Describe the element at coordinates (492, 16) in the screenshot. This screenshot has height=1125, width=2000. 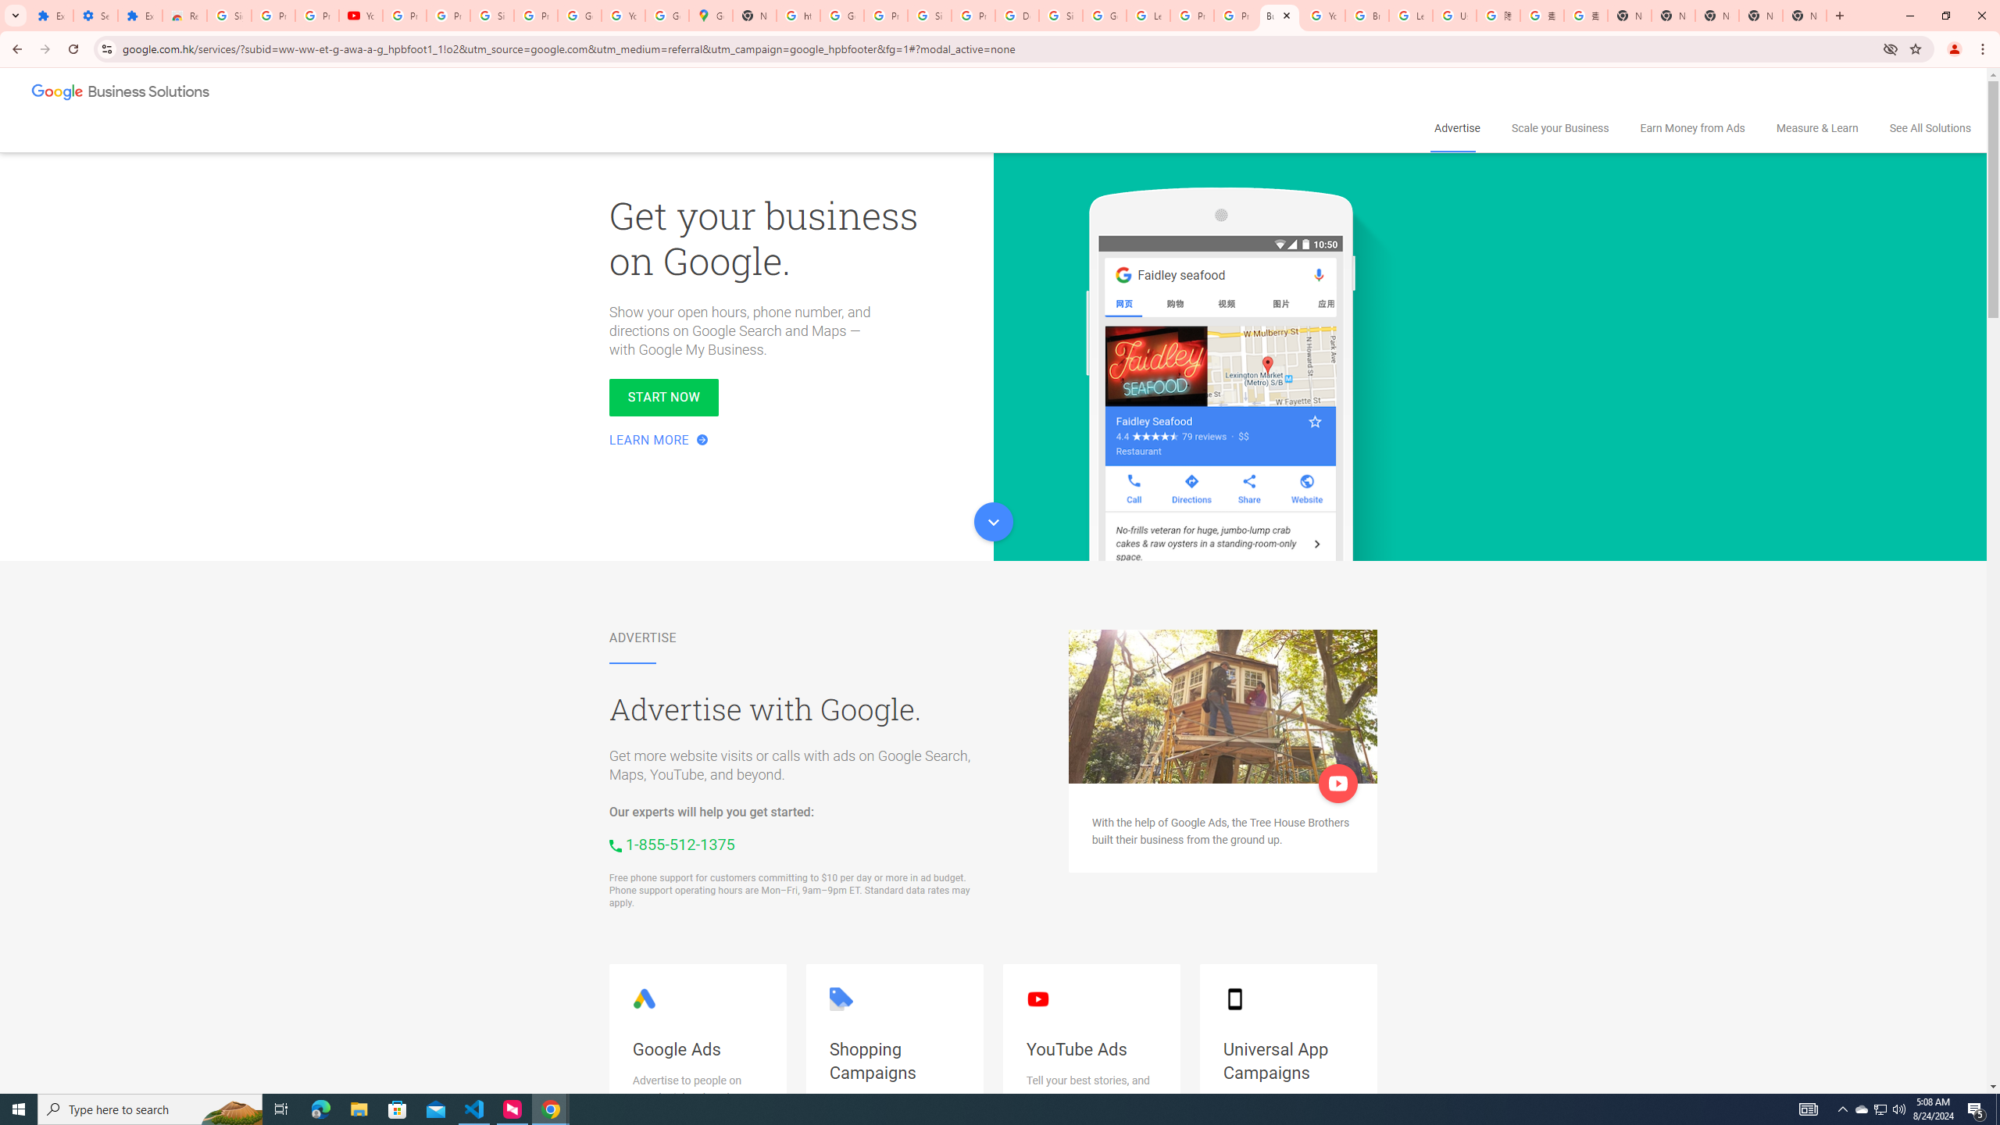
I see `Sign in - Google Accounts` at that location.